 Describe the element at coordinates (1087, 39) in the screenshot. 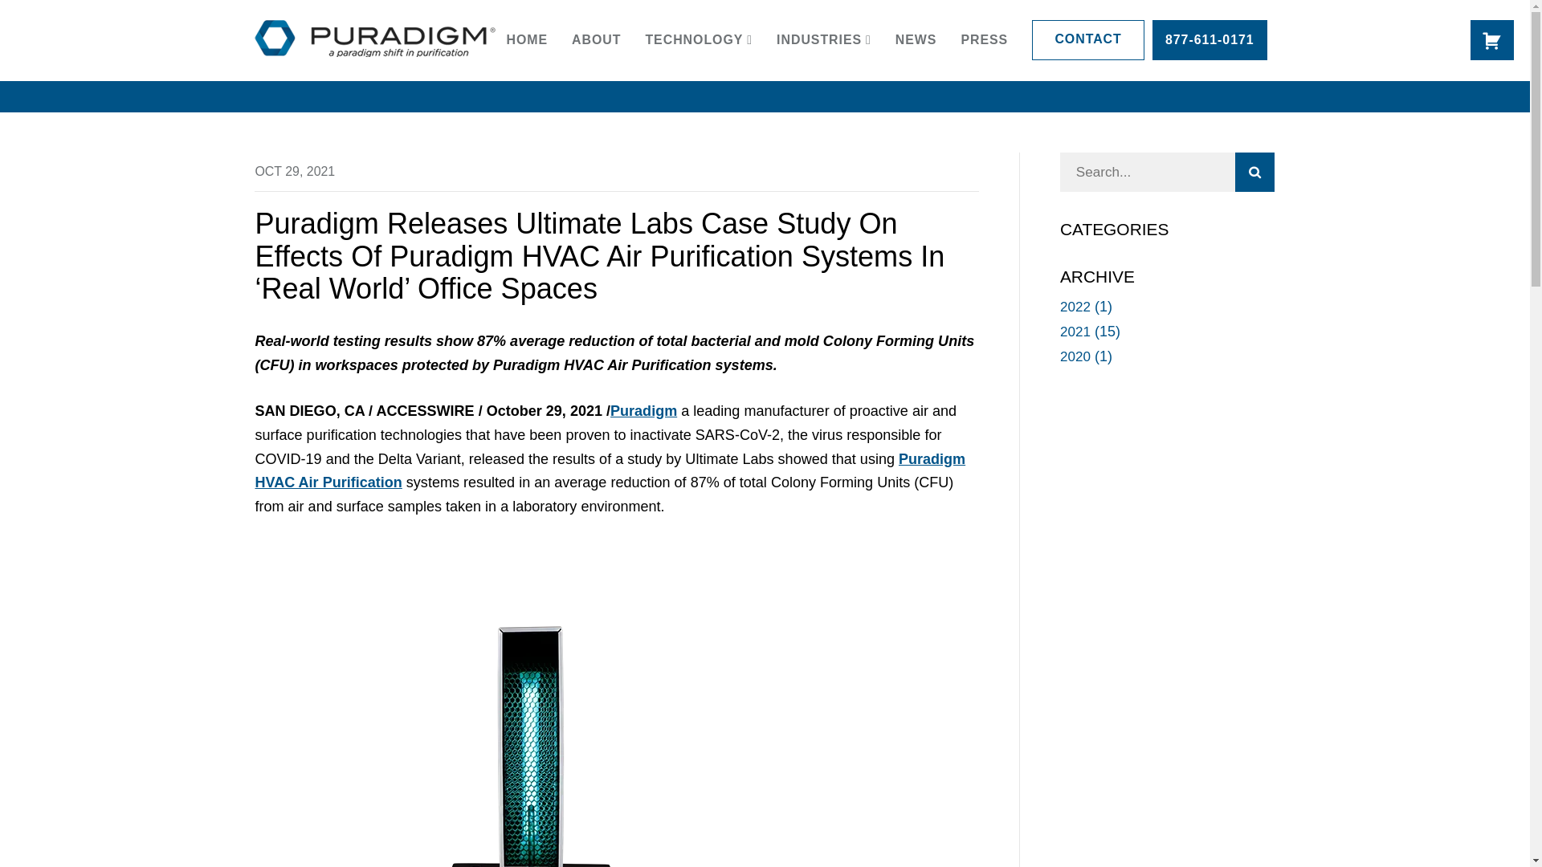

I see `CONTACT` at that location.